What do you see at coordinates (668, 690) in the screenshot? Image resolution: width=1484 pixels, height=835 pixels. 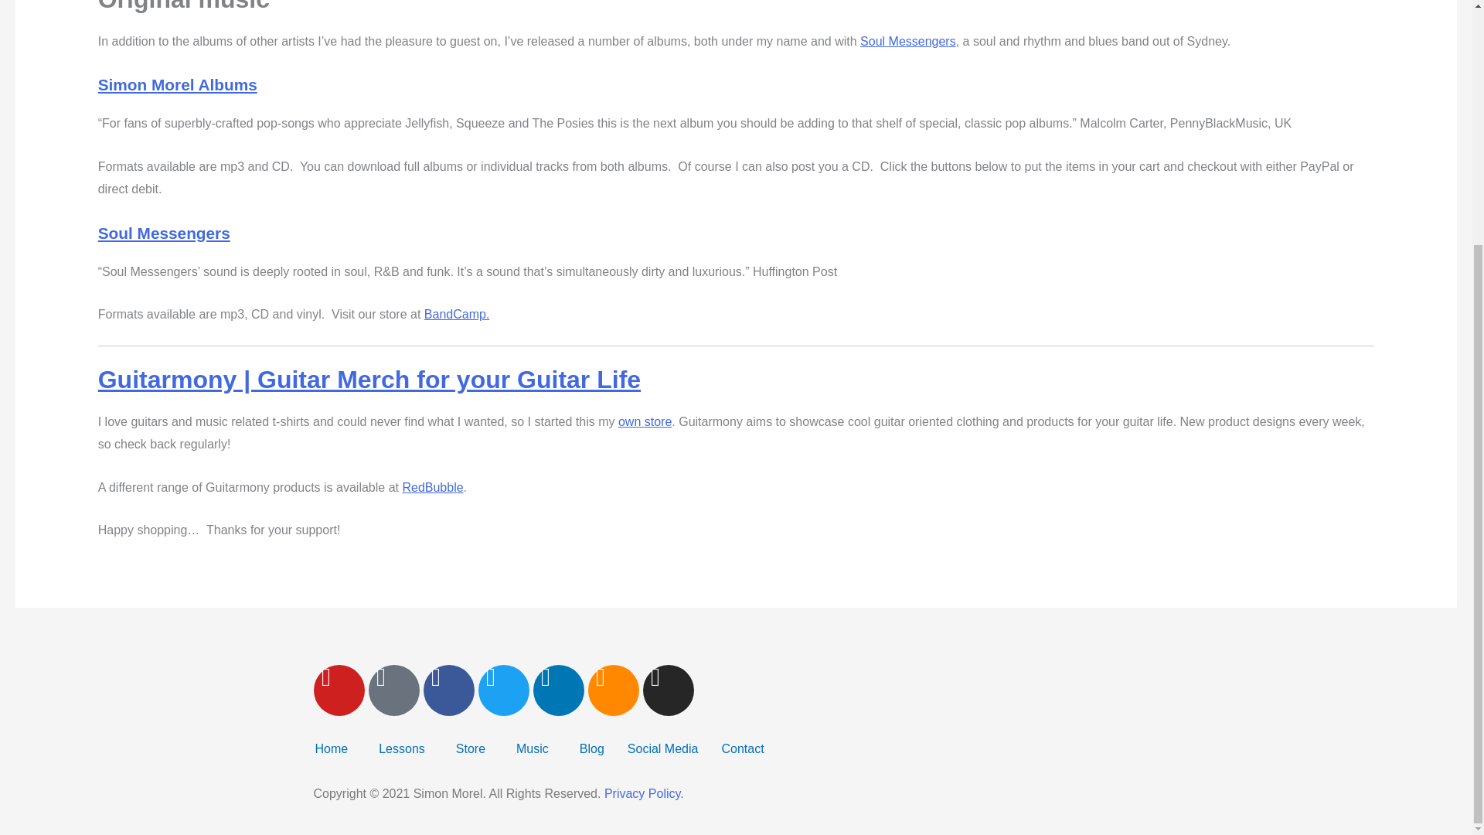 I see `Instagram` at bounding box center [668, 690].